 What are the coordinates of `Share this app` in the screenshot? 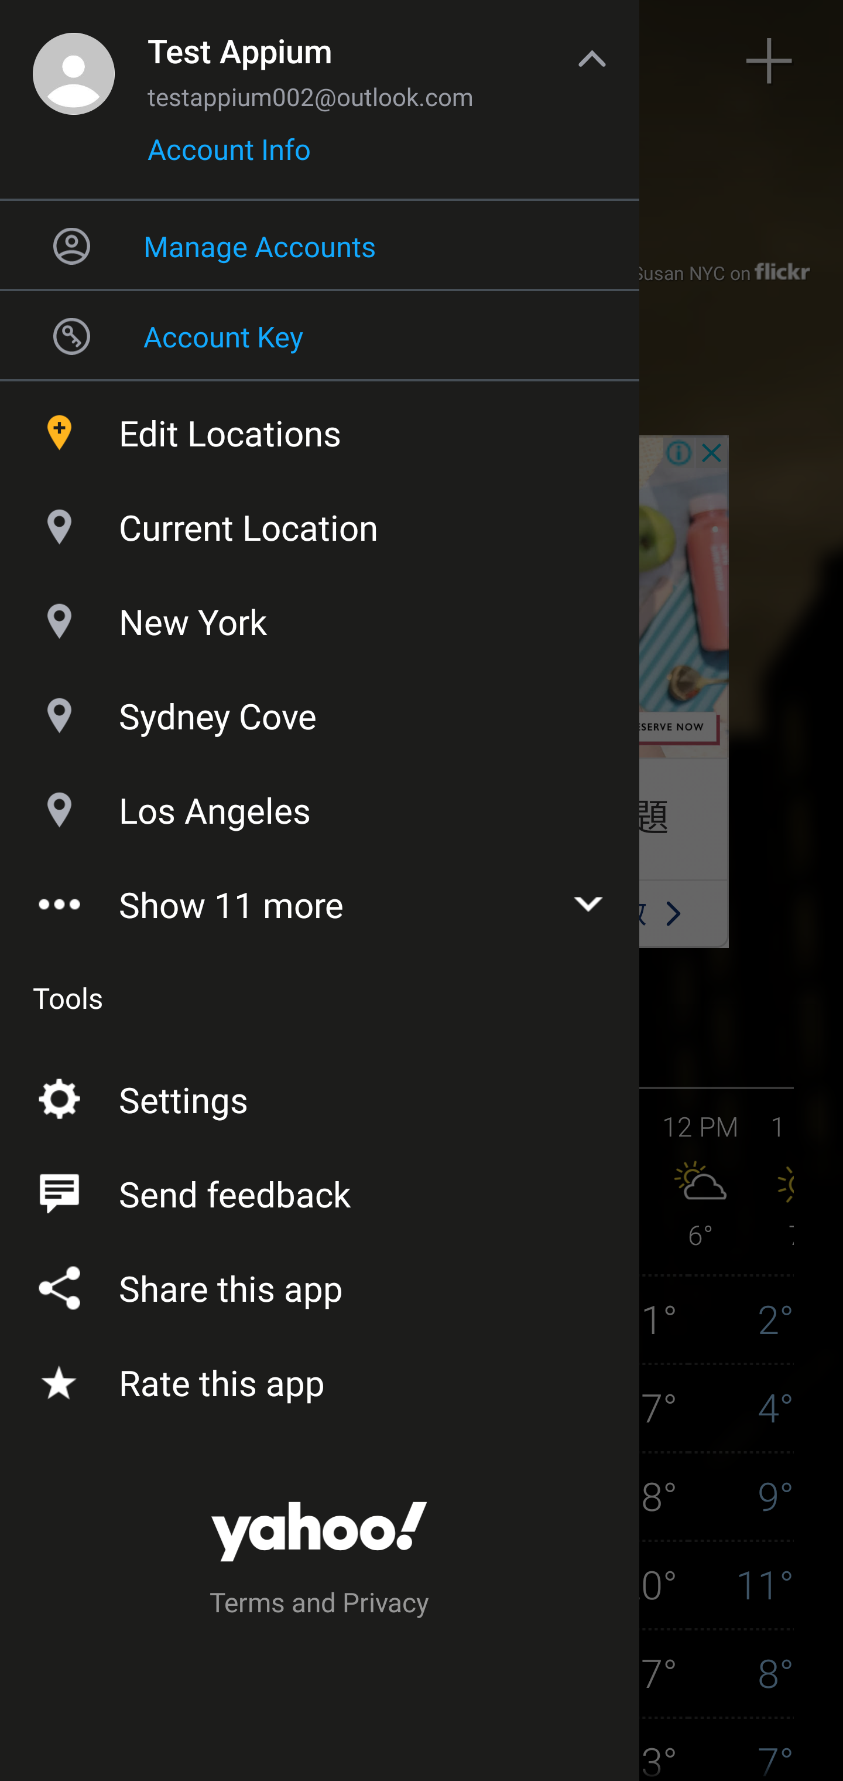 It's located at (320, 1283).